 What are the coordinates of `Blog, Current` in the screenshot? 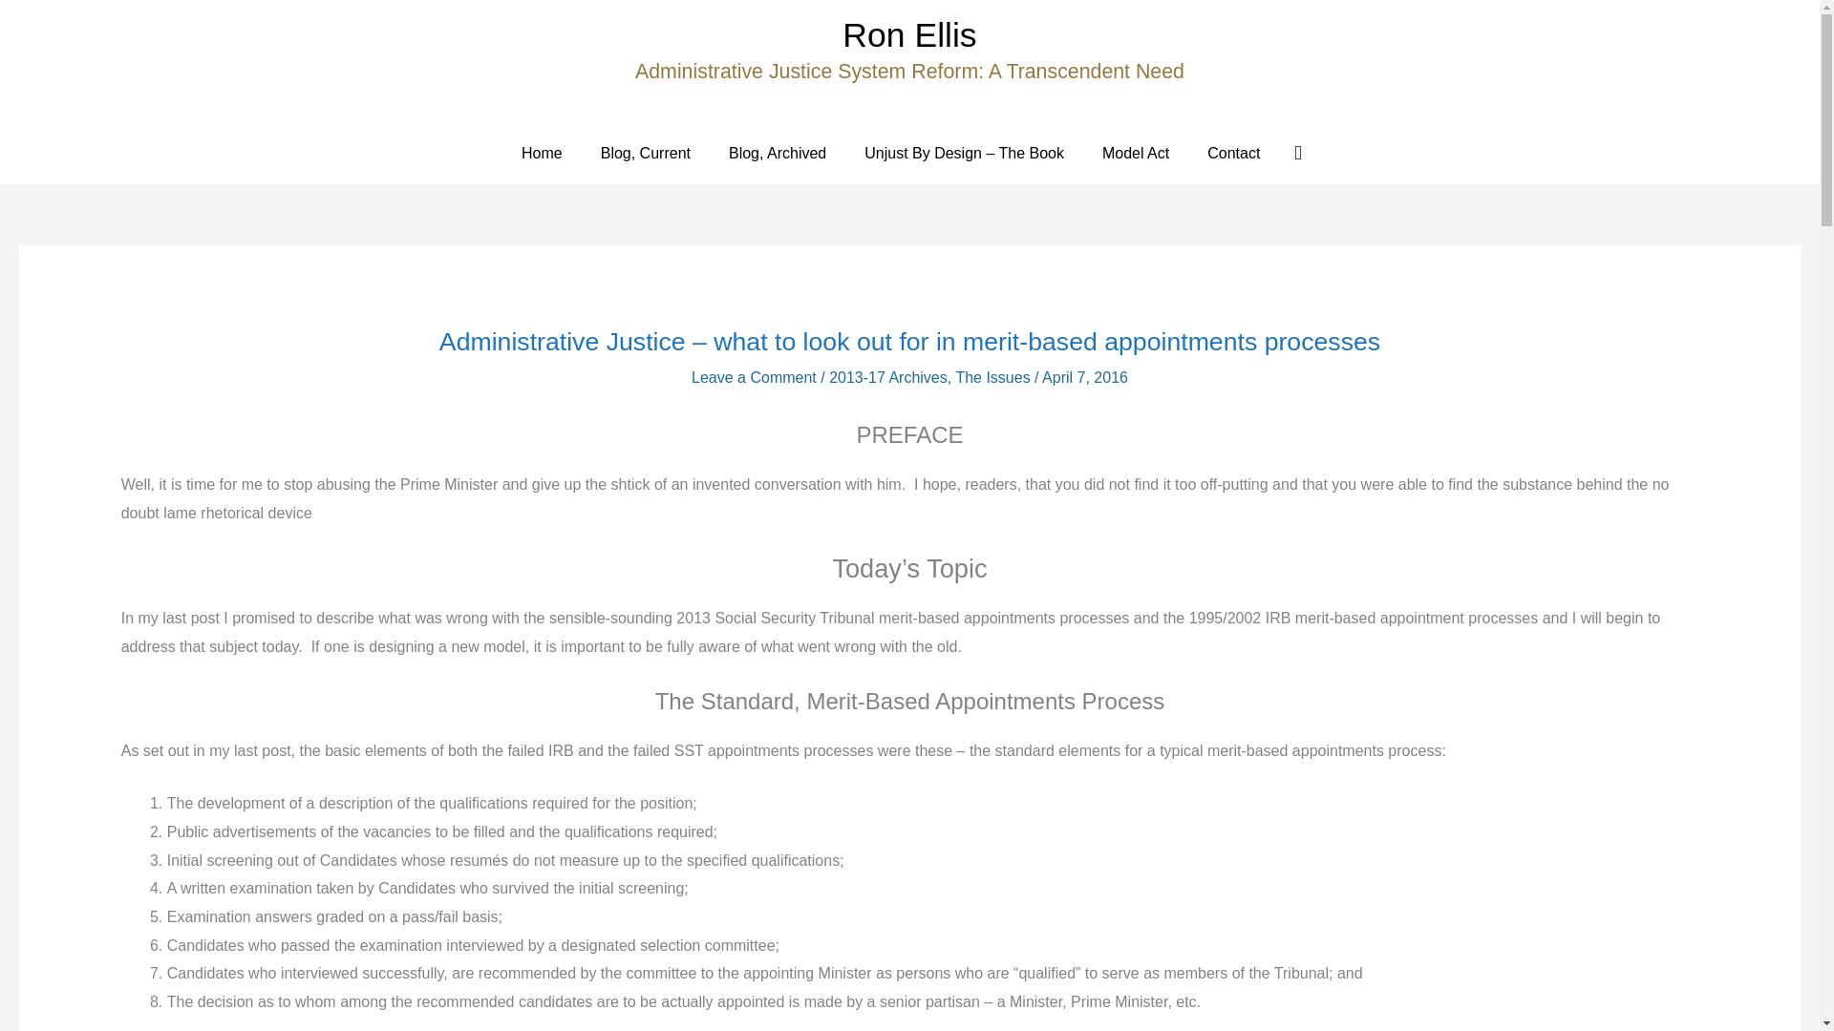 It's located at (646, 153).